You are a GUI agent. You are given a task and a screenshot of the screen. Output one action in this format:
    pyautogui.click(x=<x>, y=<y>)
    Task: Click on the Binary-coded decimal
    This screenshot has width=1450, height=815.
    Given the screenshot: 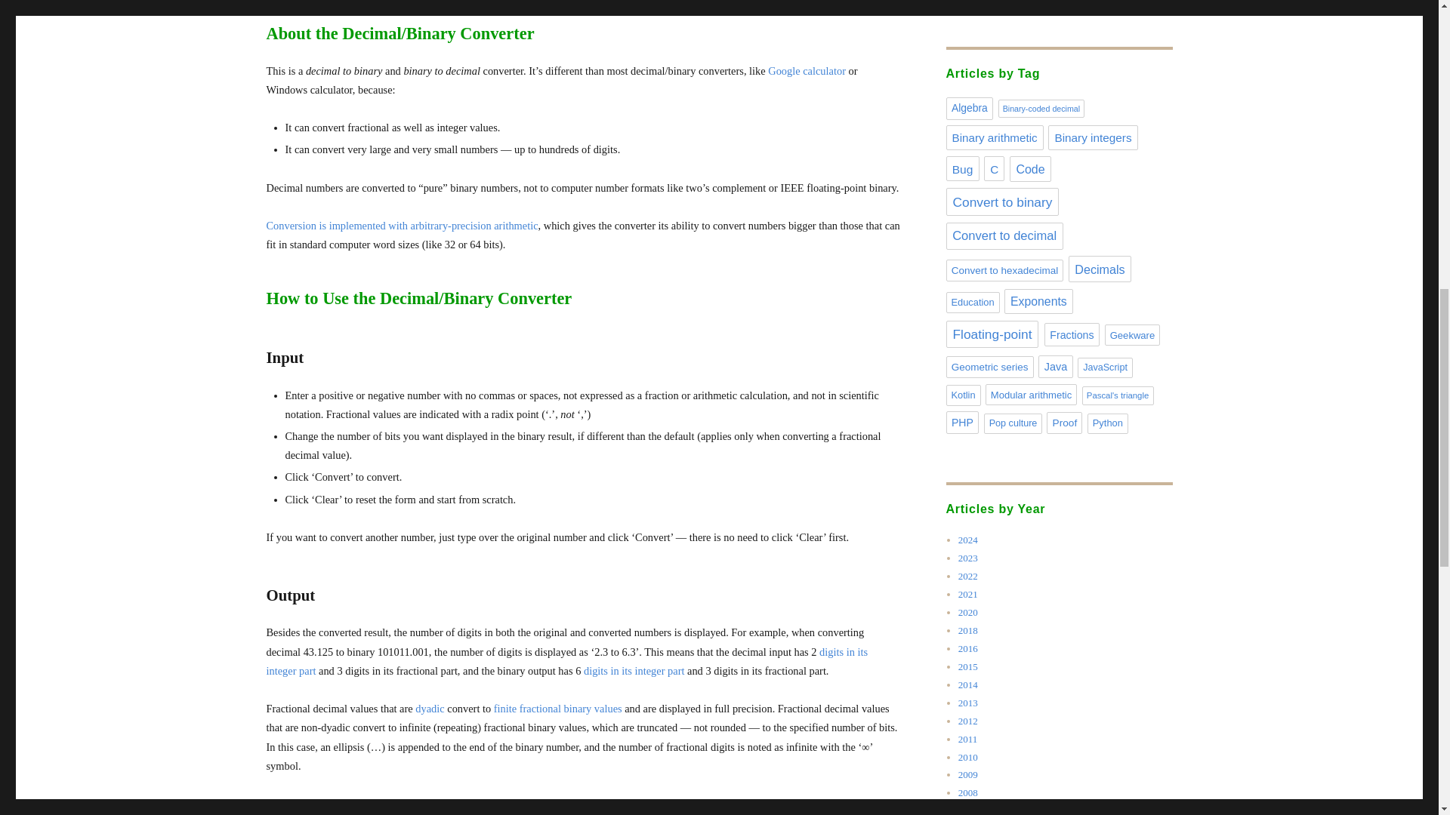 What is the action you would take?
    pyautogui.click(x=1041, y=108)
    